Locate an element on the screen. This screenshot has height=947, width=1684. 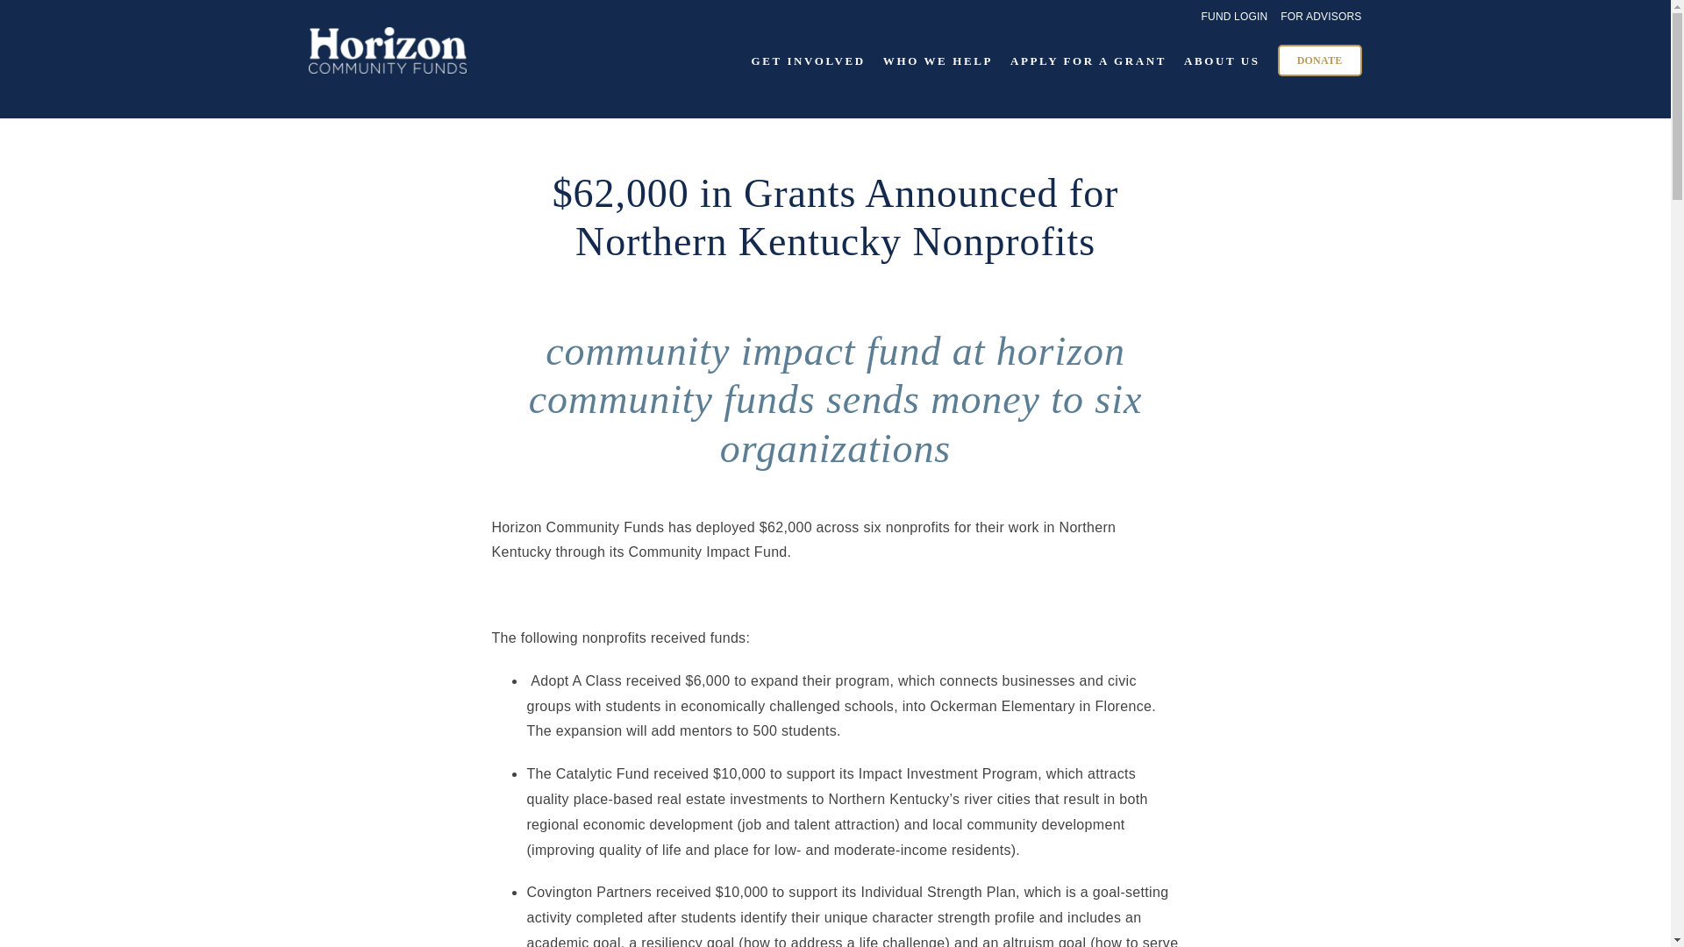
APPLY FOR A GRANT is located at coordinates (1088, 60).